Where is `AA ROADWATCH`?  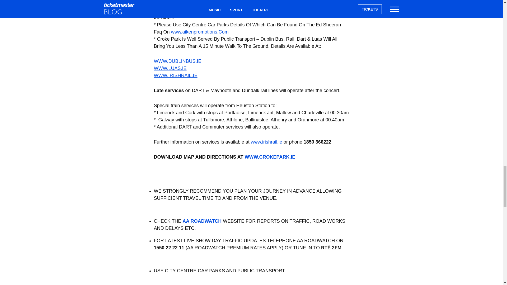 AA ROADWATCH is located at coordinates (202, 221).